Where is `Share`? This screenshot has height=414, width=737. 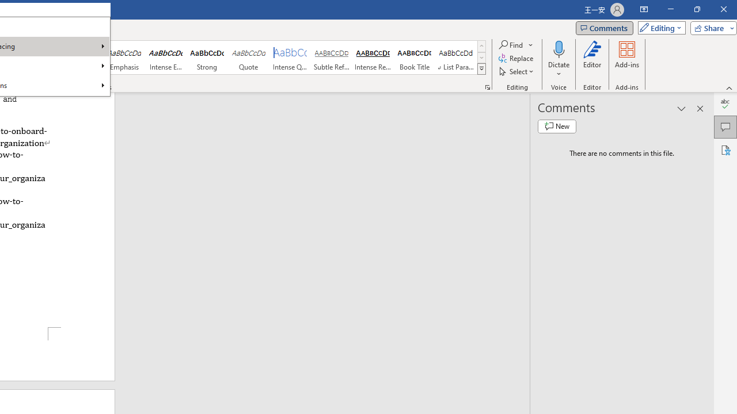 Share is located at coordinates (711, 28).